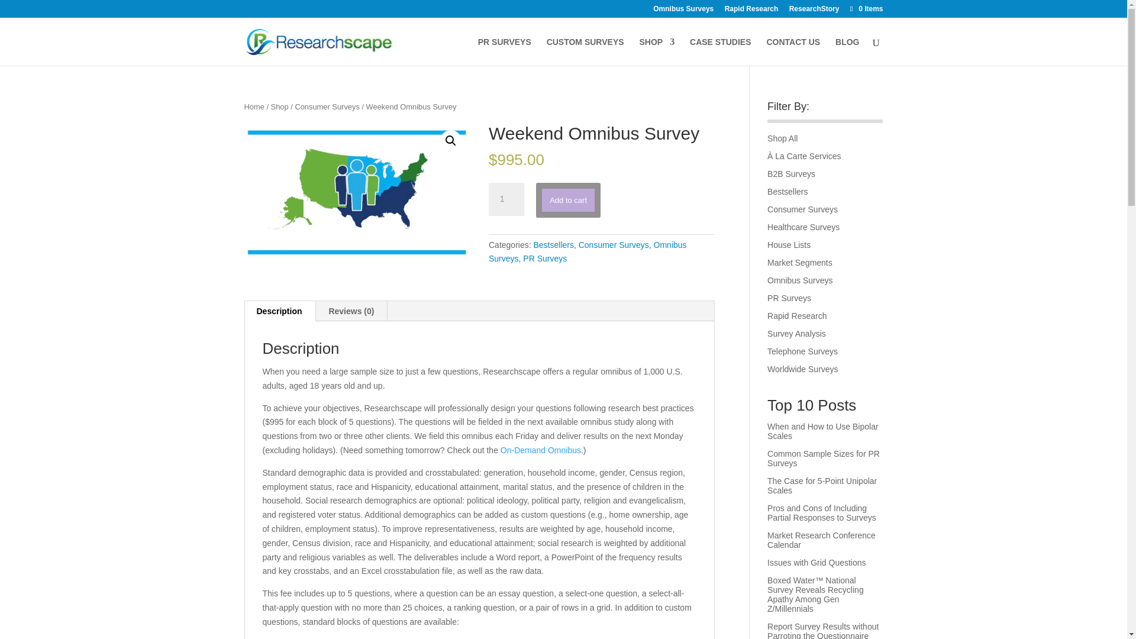 This screenshot has height=639, width=1136. What do you see at coordinates (751, 11) in the screenshot?
I see `Rapid Research` at bounding box center [751, 11].